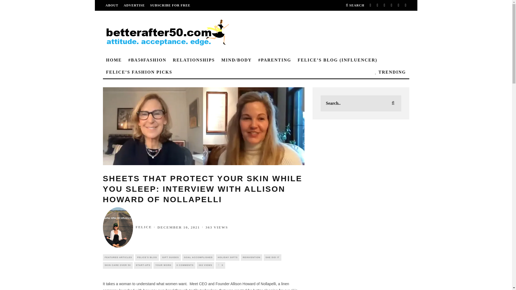 The image size is (516, 290). What do you see at coordinates (118, 265) in the screenshot?
I see `View all posts in Skin Care Over 50` at bounding box center [118, 265].